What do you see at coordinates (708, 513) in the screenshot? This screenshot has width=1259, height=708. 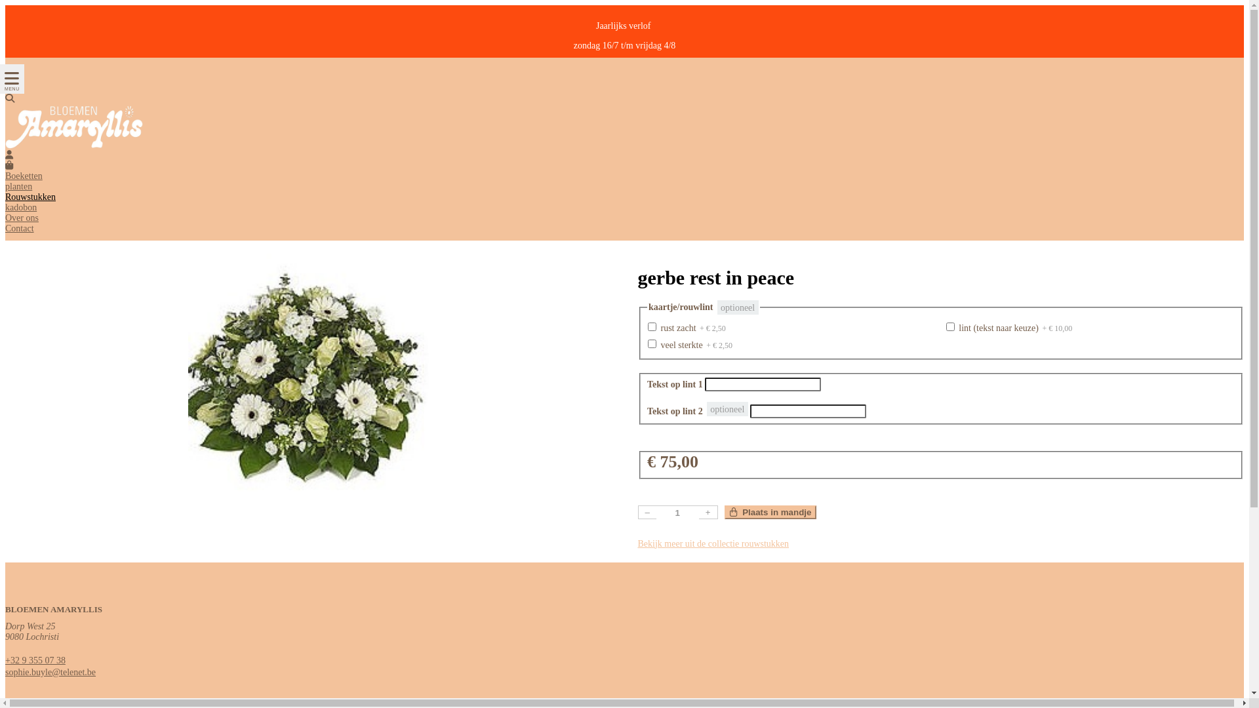 I see `+` at bounding box center [708, 513].